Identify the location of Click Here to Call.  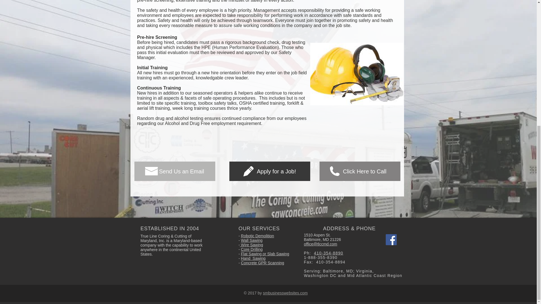
(360, 171).